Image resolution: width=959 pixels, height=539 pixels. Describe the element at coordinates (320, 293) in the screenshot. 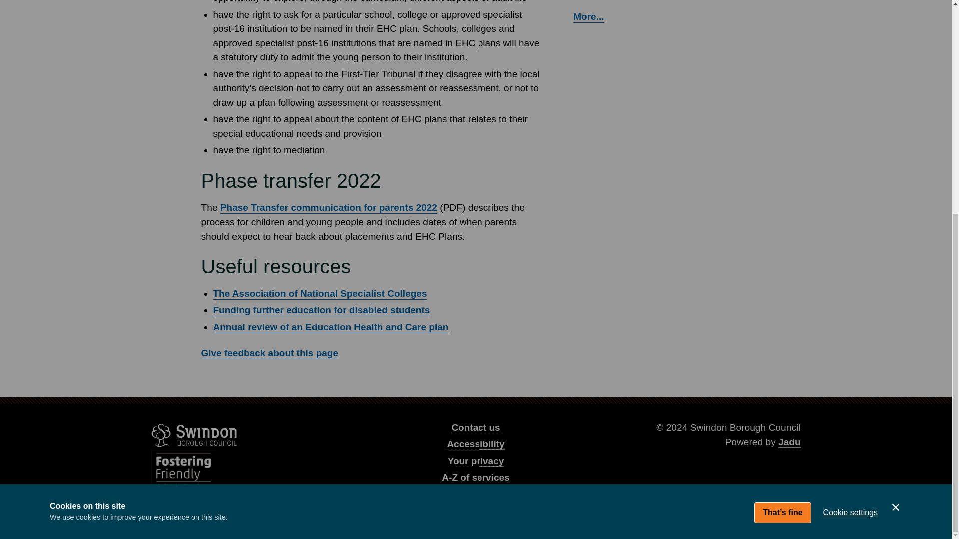

I see `The Association of National Specialist Colleges` at that location.